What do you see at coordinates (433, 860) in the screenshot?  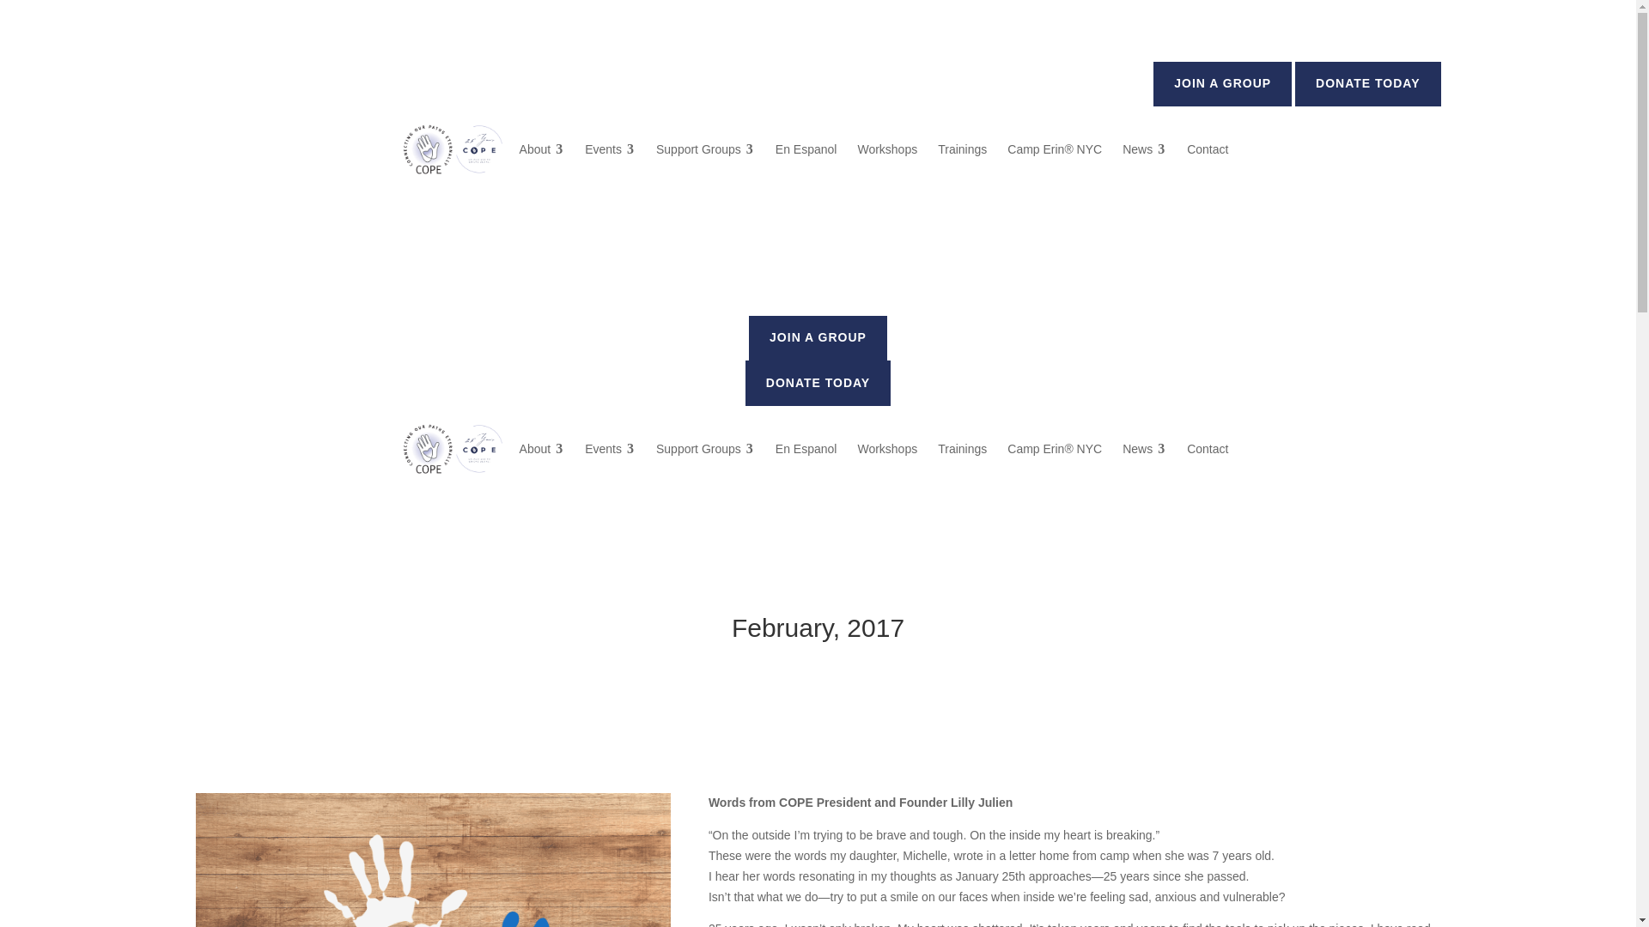 I see `COPE Contributors` at bounding box center [433, 860].